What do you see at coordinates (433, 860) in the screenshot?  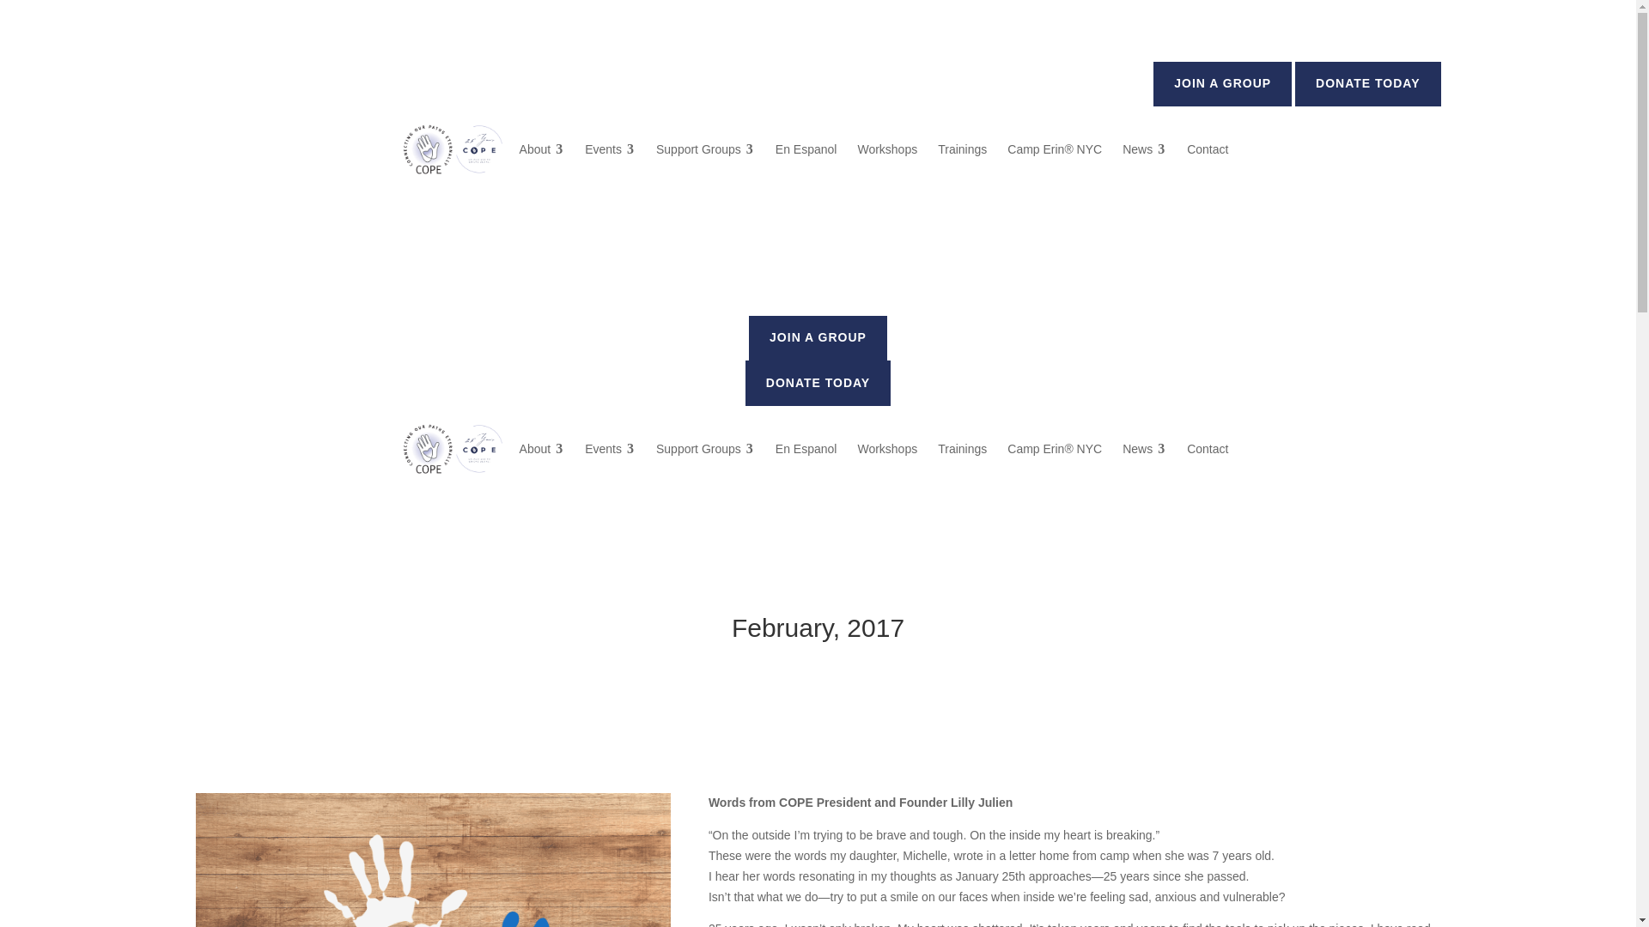 I see `COPE Contributors` at bounding box center [433, 860].